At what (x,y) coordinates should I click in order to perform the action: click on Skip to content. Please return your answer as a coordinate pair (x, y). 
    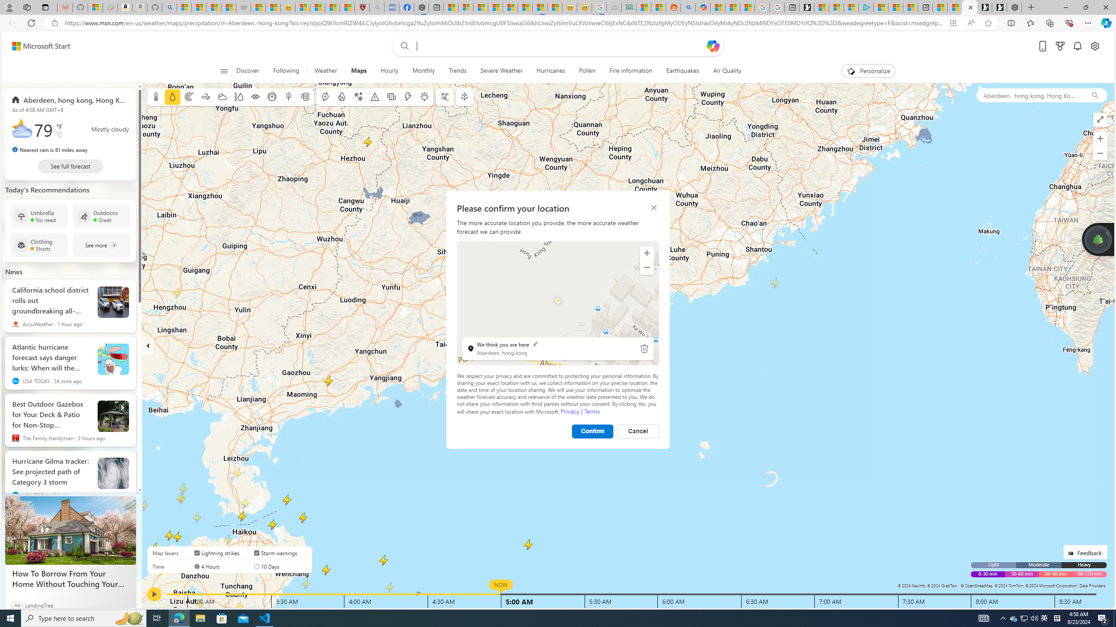
    Looking at the image, I should click on (37, 46).